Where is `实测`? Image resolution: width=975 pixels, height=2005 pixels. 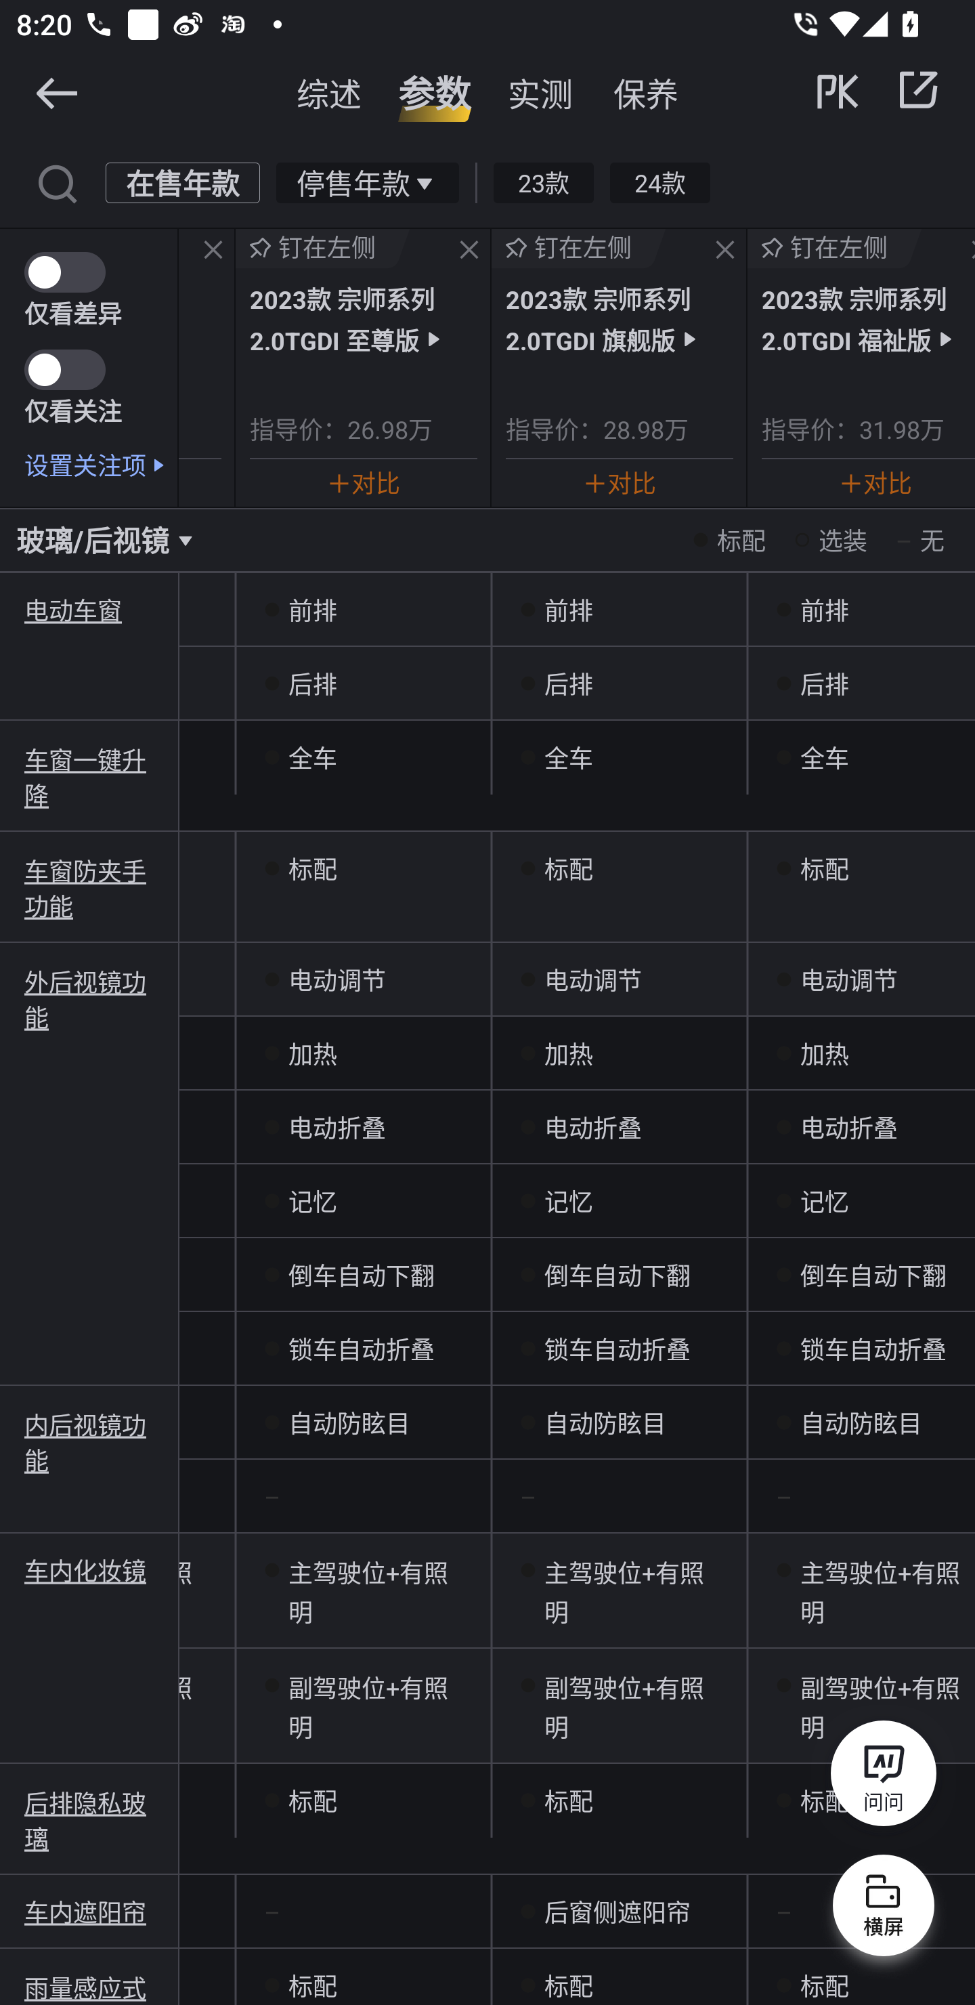 实测 is located at coordinates (540, 93).